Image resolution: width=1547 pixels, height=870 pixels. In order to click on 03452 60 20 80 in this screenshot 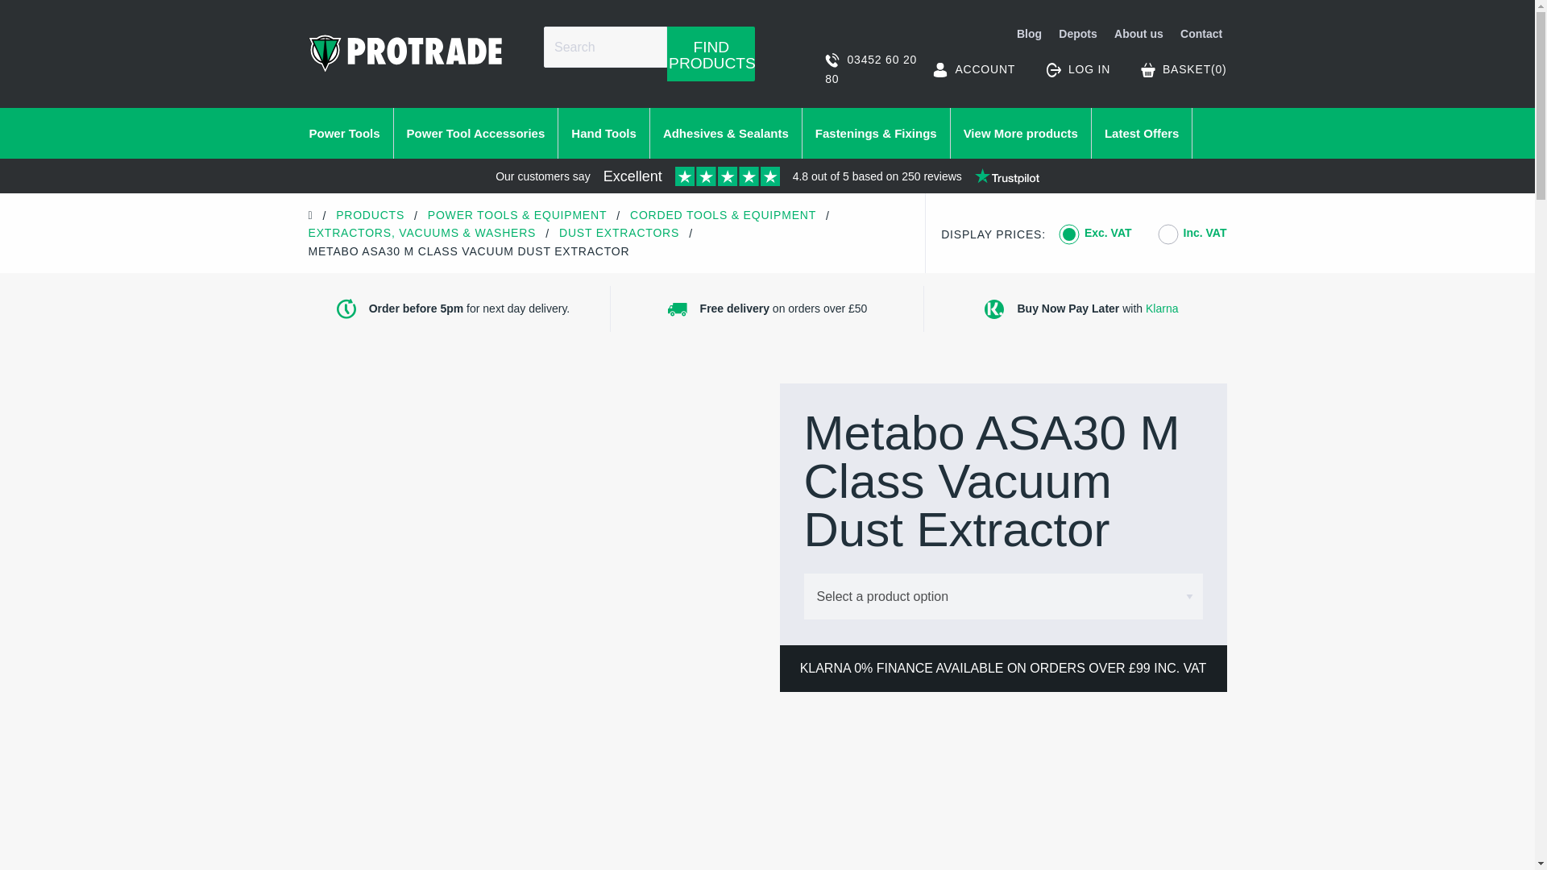, I will do `click(872, 69)`.